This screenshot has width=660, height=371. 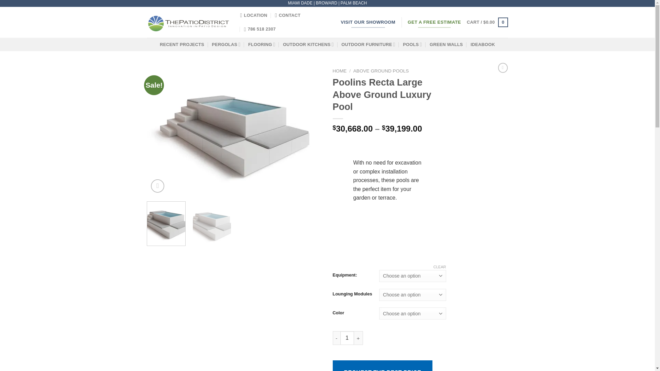 What do you see at coordinates (368, 45) in the screenshot?
I see `OUTDOOR FURNITURE` at bounding box center [368, 45].